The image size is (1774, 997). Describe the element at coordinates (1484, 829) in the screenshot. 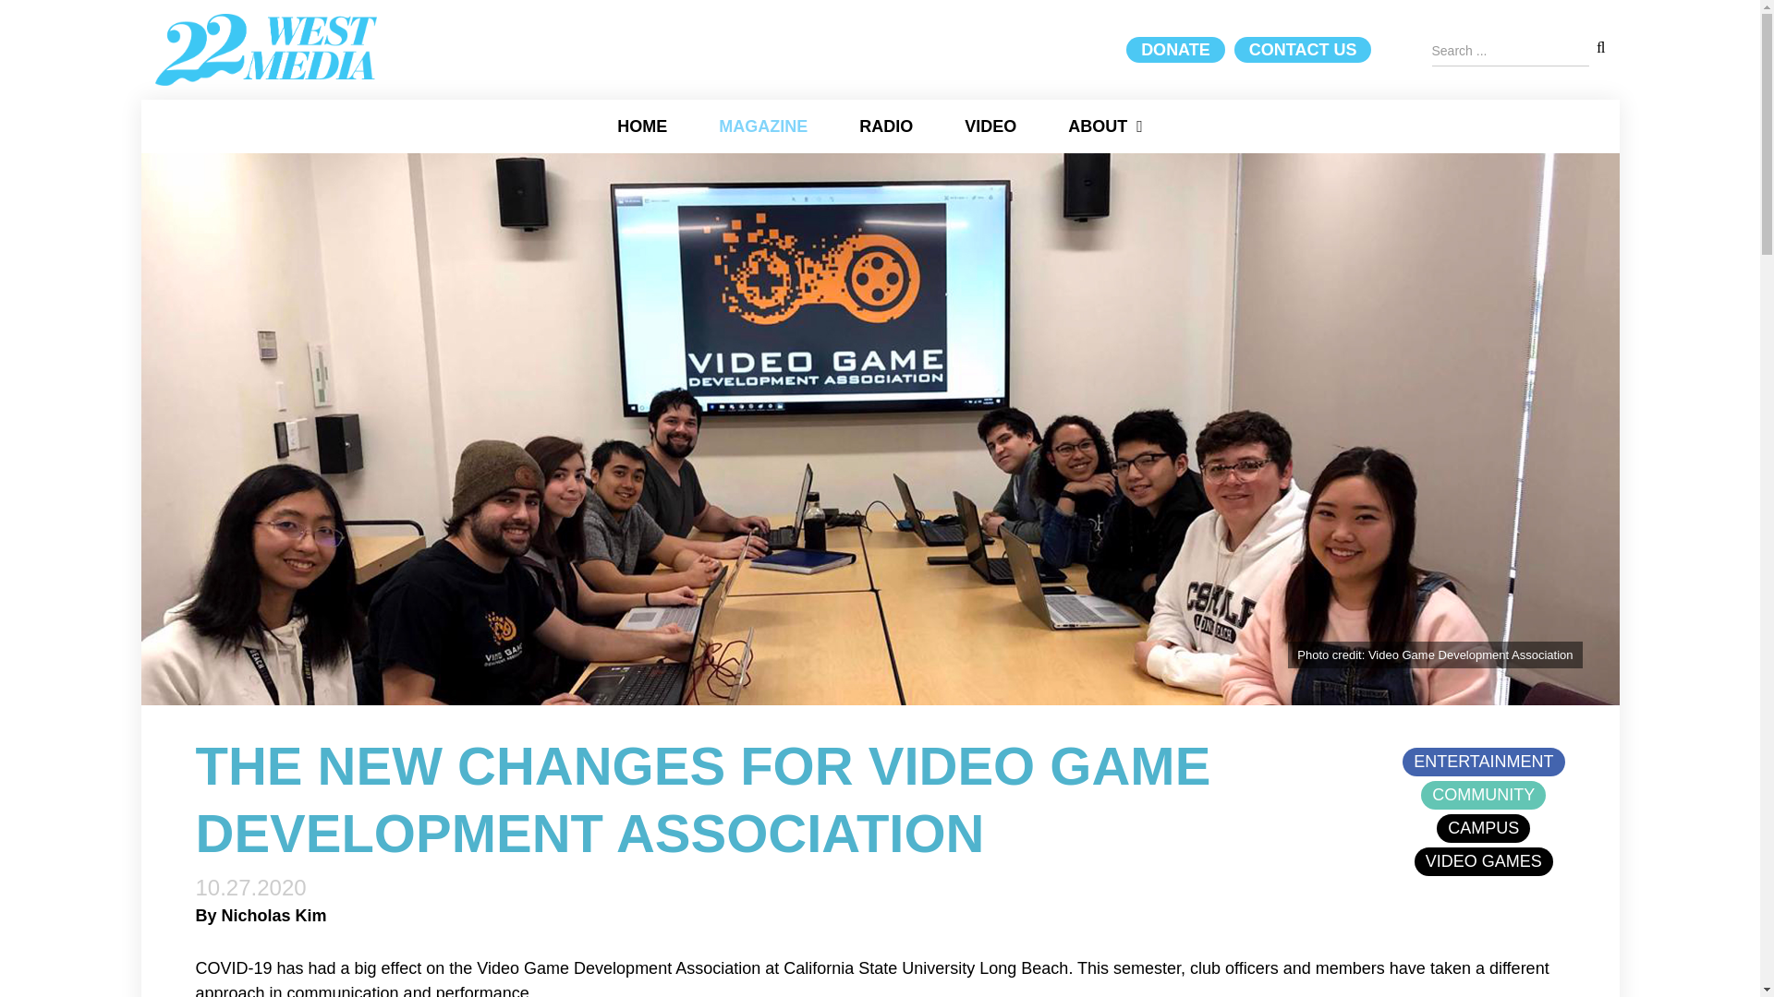

I see `CAMPUS` at that location.